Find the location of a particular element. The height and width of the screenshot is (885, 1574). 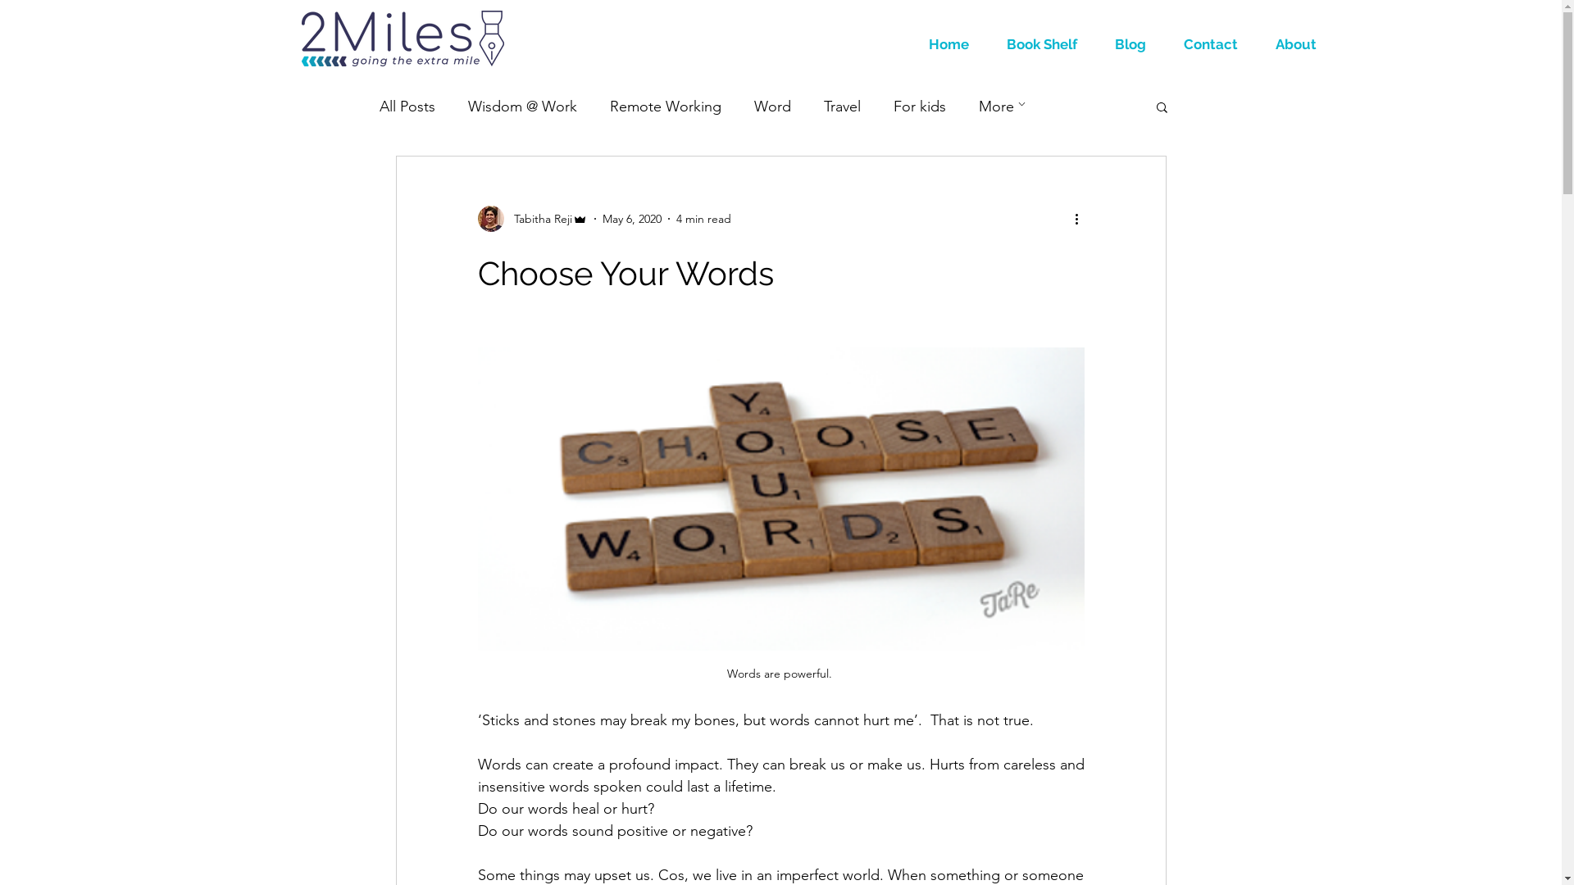

All Posts is located at coordinates (407, 107).